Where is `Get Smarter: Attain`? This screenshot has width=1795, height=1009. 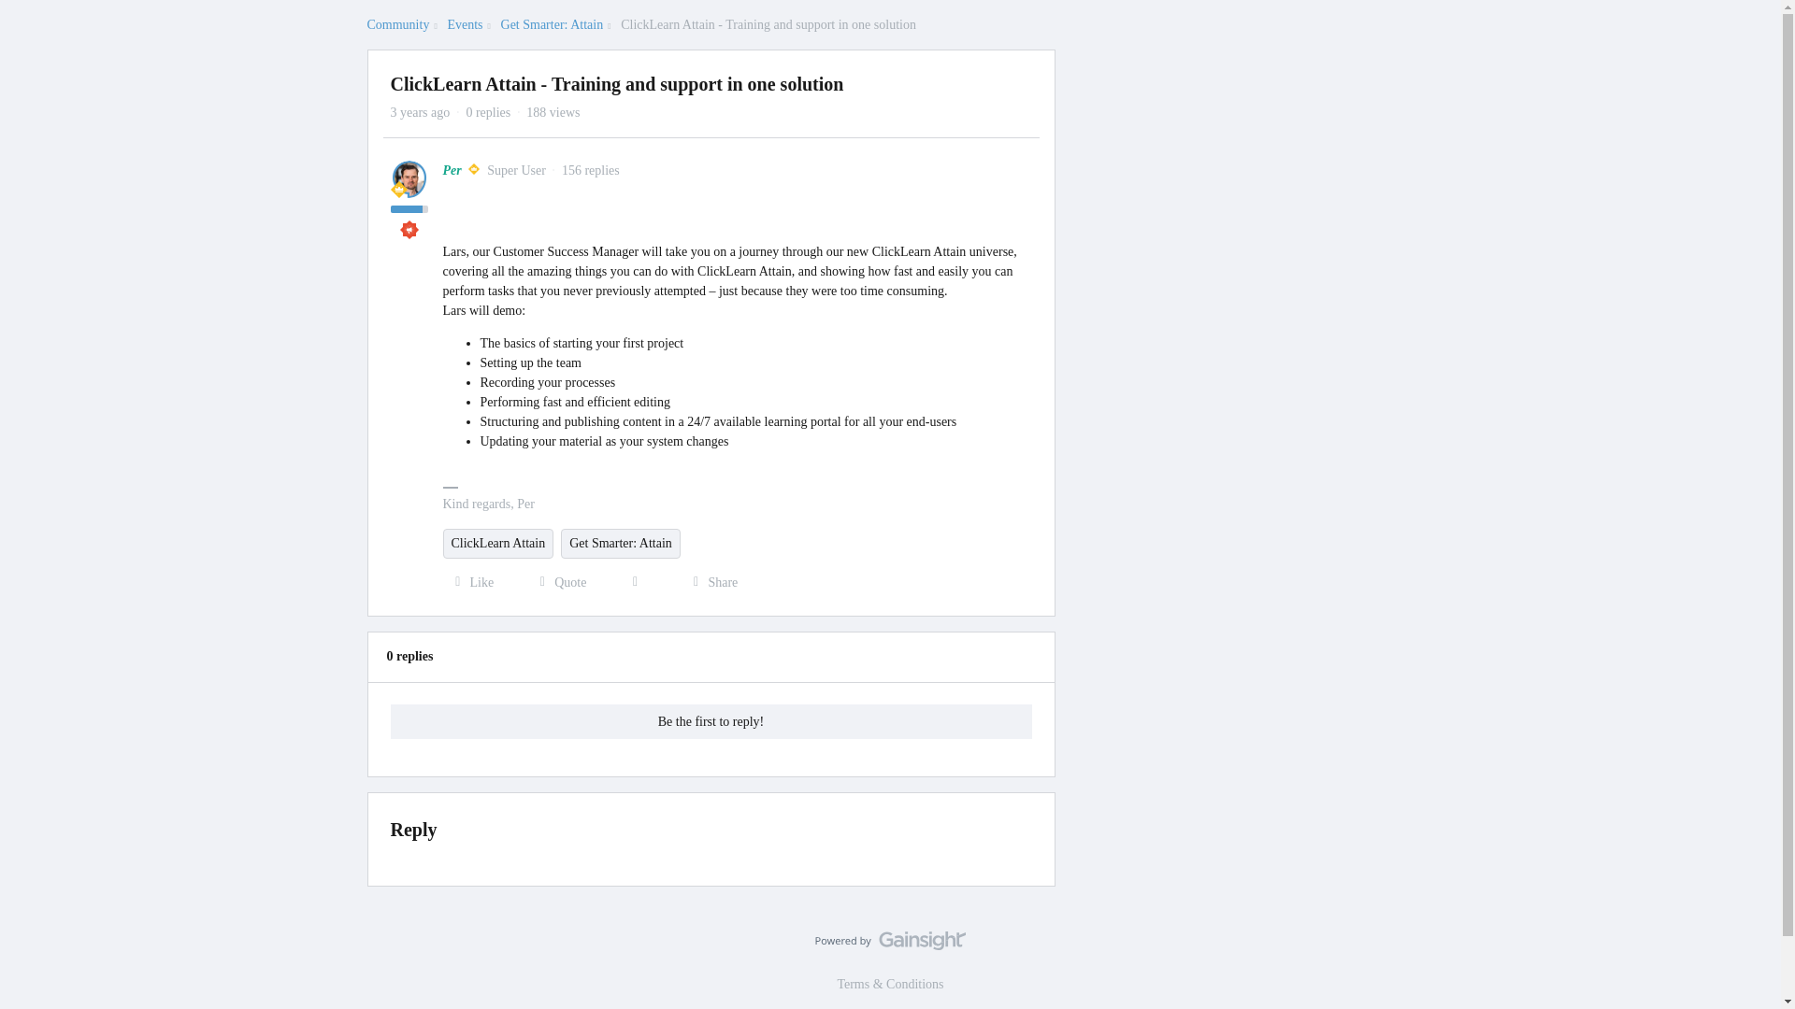 Get Smarter: Attain is located at coordinates (552, 24).